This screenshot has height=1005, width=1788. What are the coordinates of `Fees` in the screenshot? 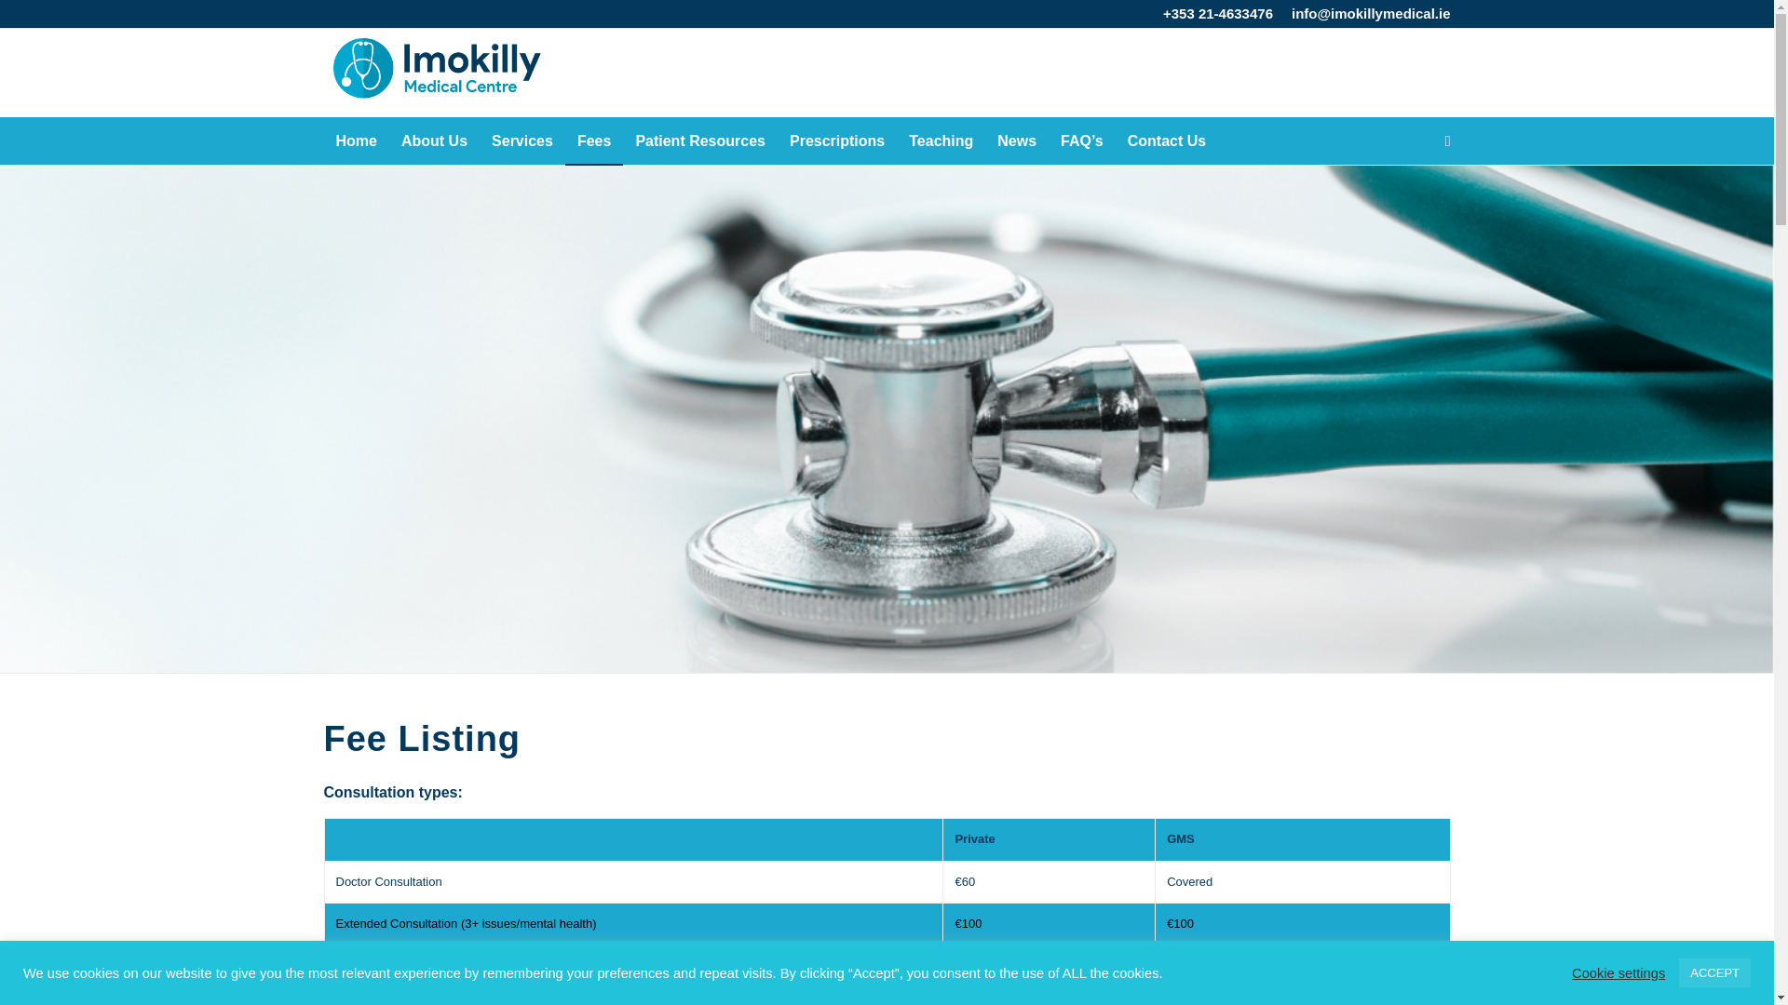 It's located at (593, 141).